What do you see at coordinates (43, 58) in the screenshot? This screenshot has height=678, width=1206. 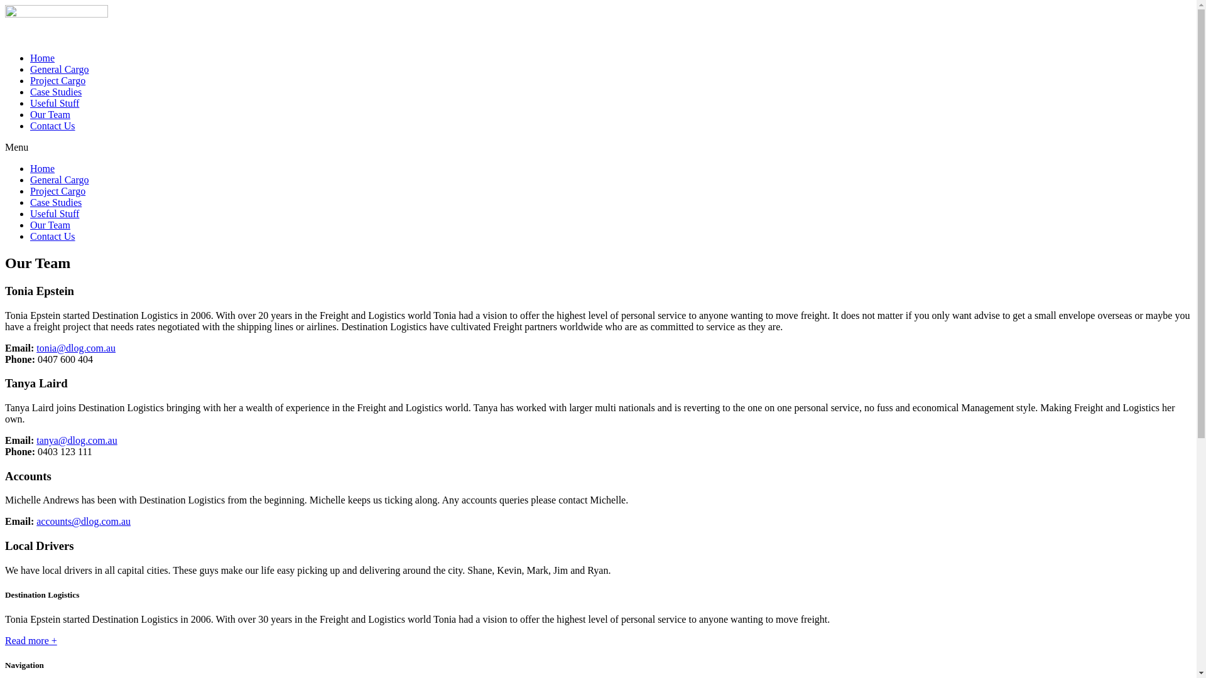 I see `Home` at bounding box center [43, 58].